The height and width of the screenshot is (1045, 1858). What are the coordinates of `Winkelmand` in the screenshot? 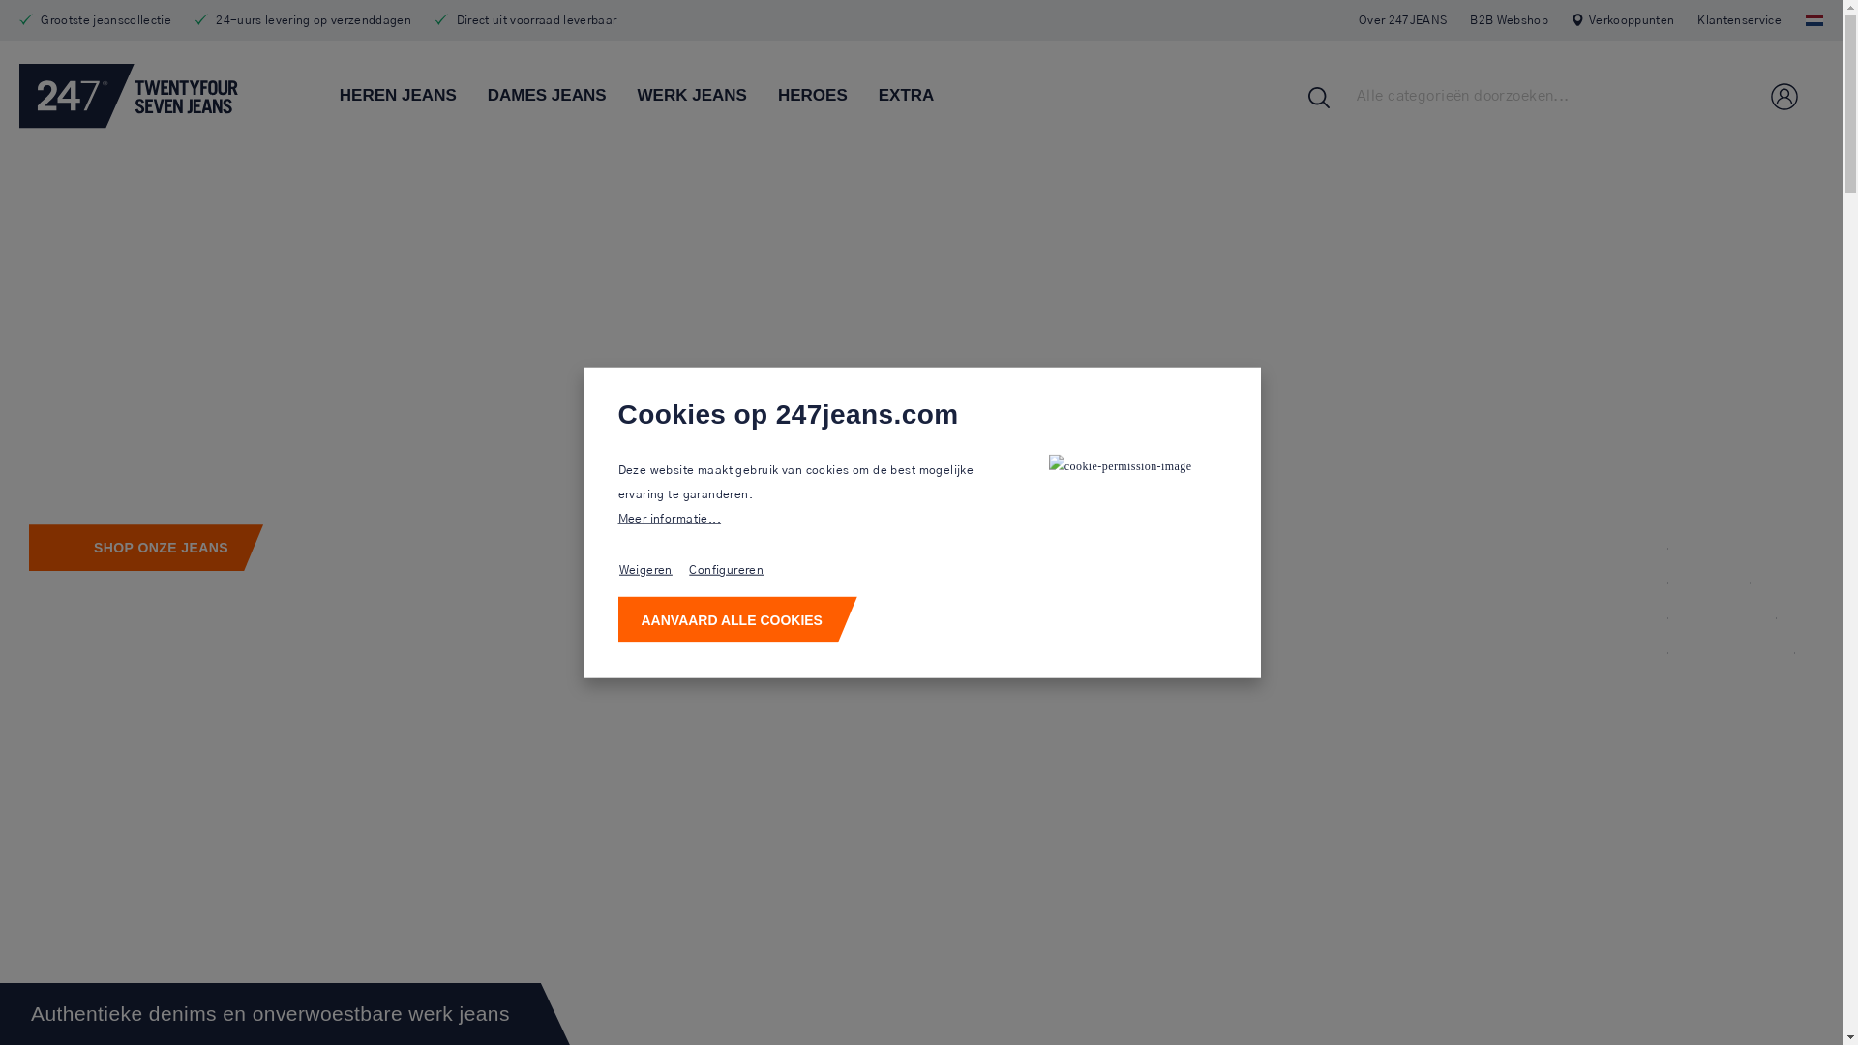 It's located at (1815, 97).